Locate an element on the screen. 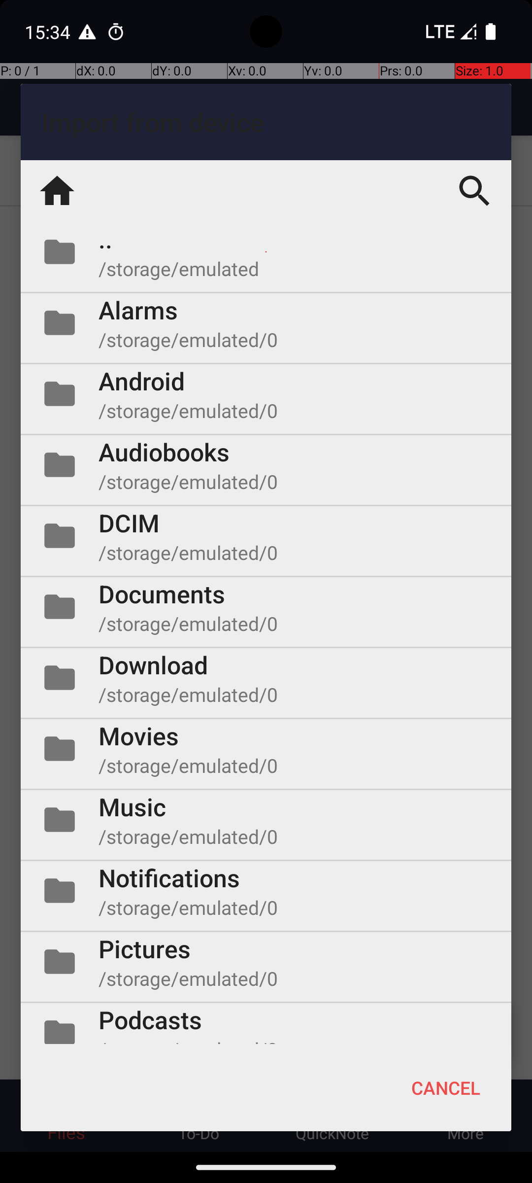  Folder Notifications  is located at coordinates (266, 891).